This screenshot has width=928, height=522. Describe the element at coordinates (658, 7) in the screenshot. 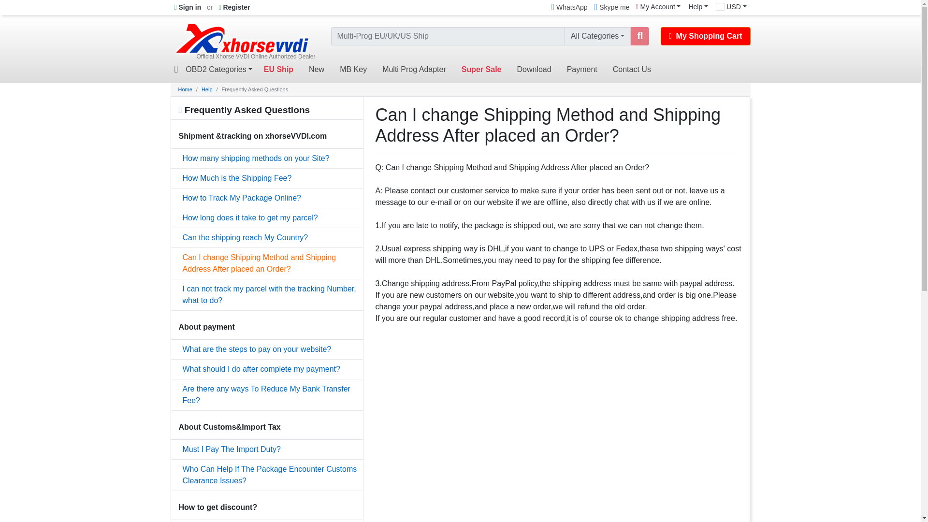

I see `My Account` at that location.